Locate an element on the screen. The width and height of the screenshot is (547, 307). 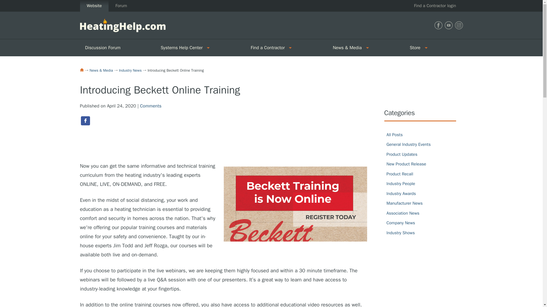
Systems Help Center is located at coordinates (179, 48).